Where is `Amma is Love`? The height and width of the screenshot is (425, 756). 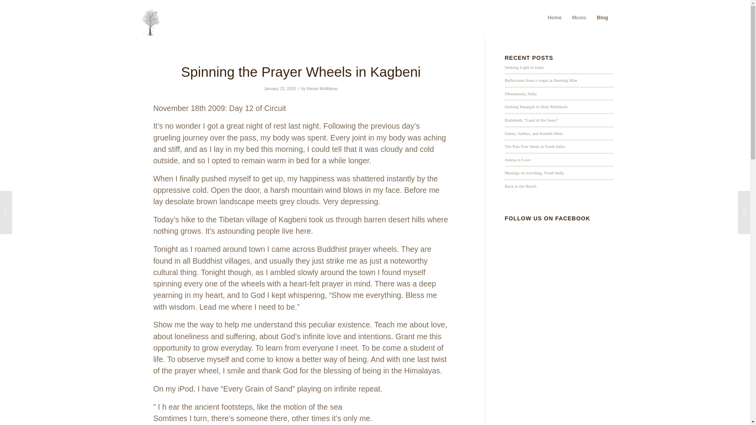 Amma is Love is located at coordinates (517, 159).